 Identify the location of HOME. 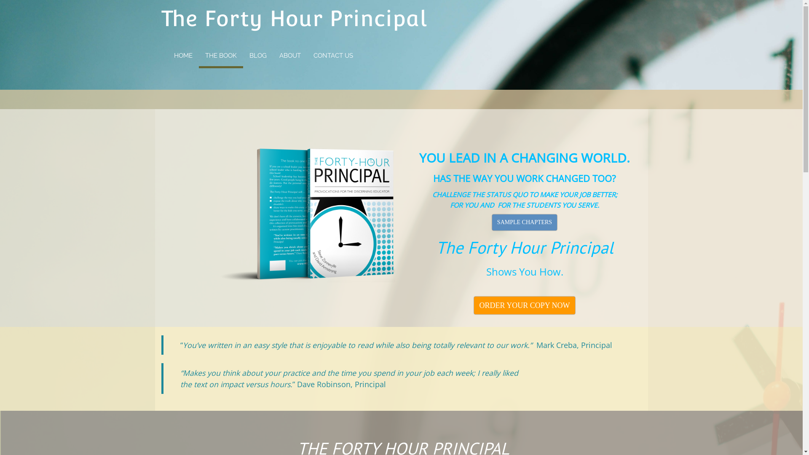
(183, 55).